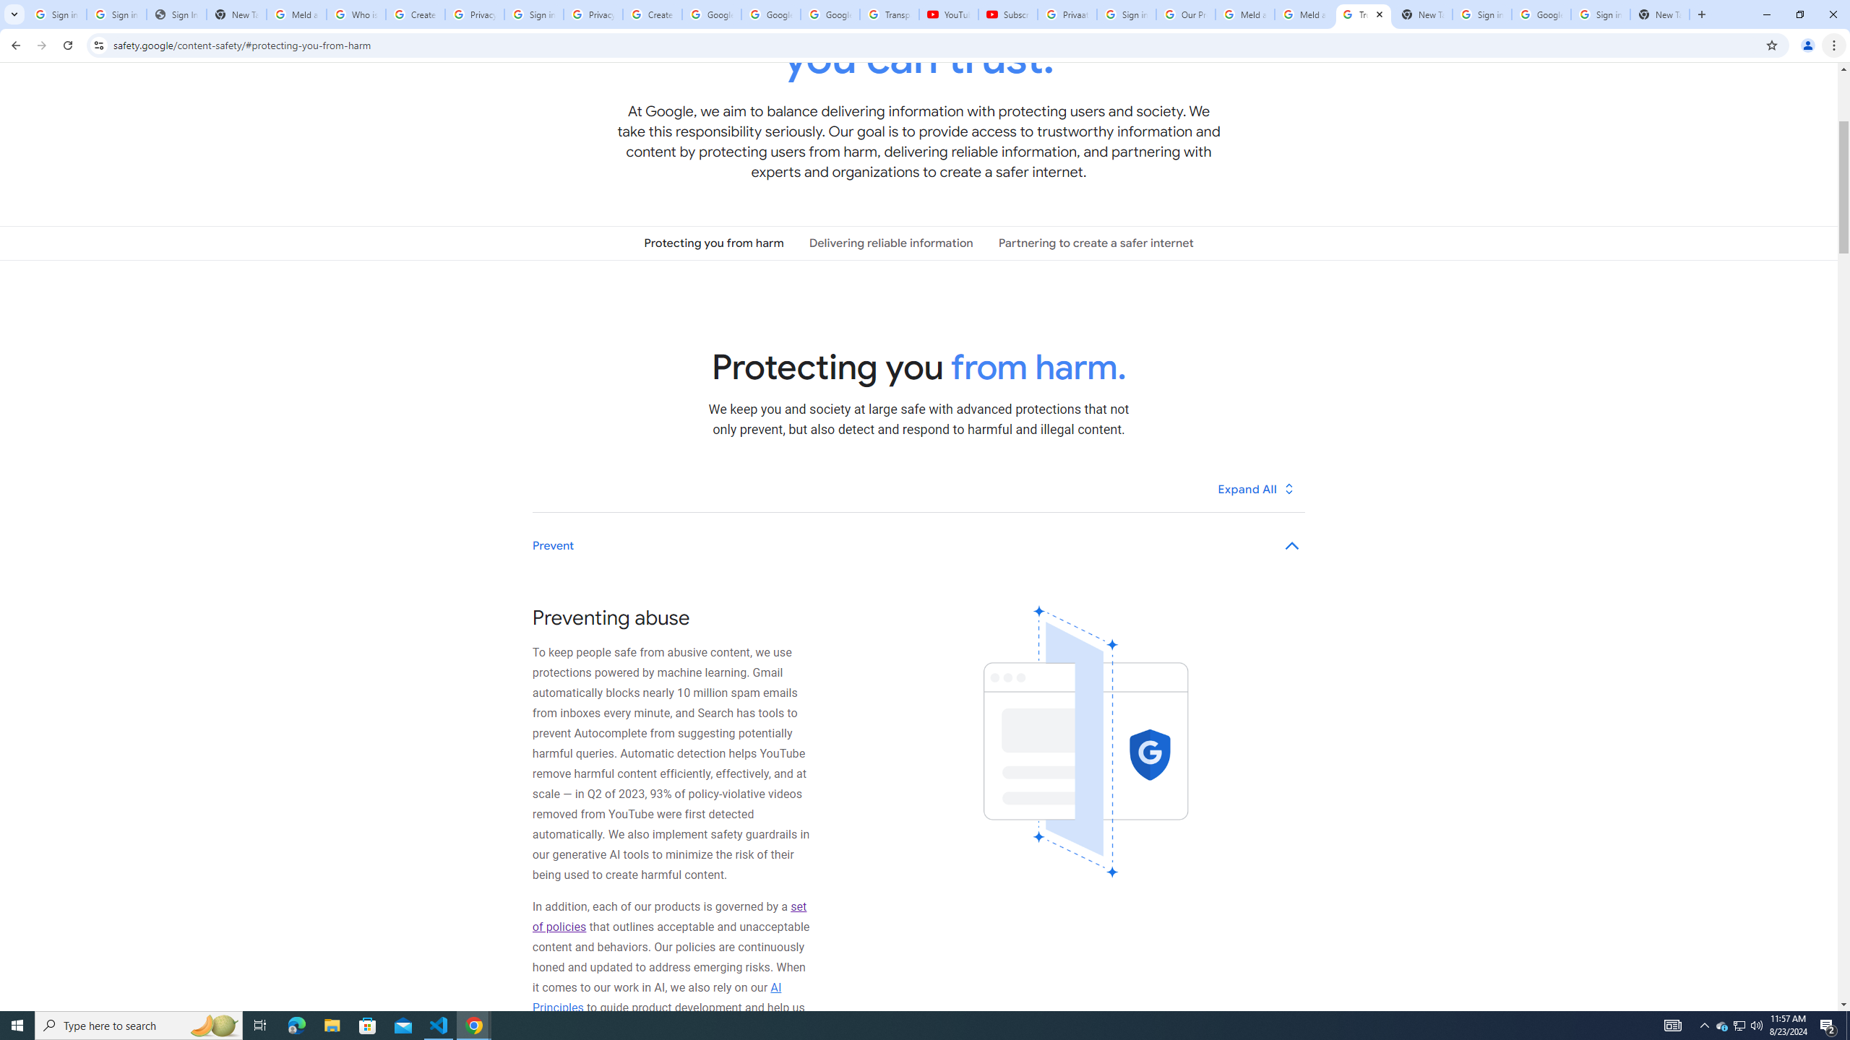  I want to click on Sign in - Google Accounts, so click(116, 14).